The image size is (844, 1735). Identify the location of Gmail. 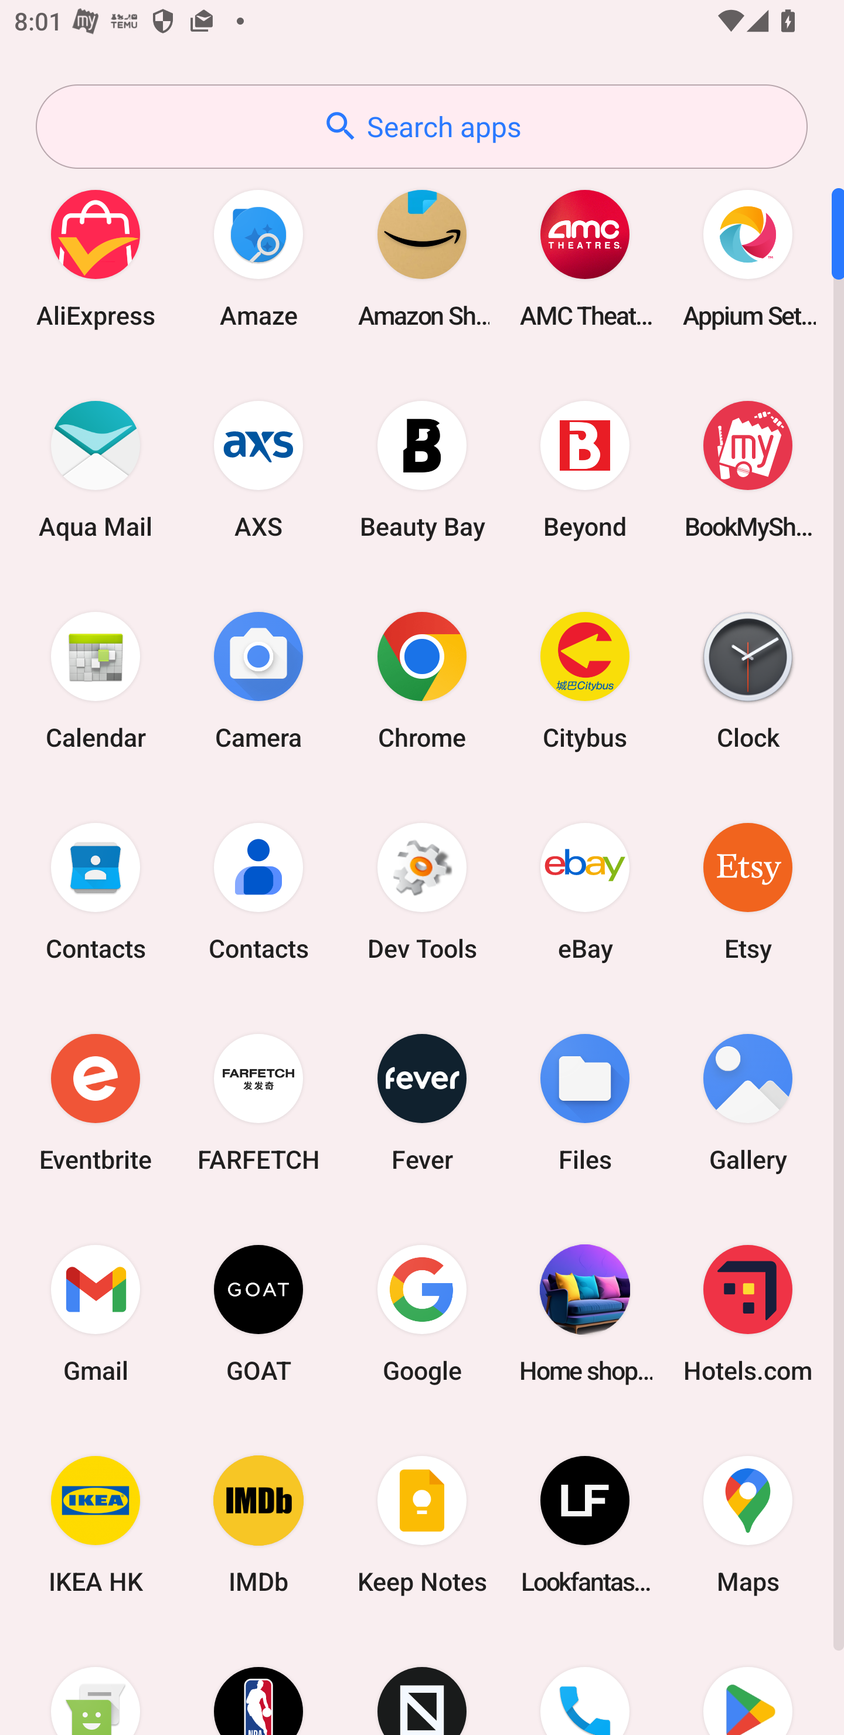
(96, 1313).